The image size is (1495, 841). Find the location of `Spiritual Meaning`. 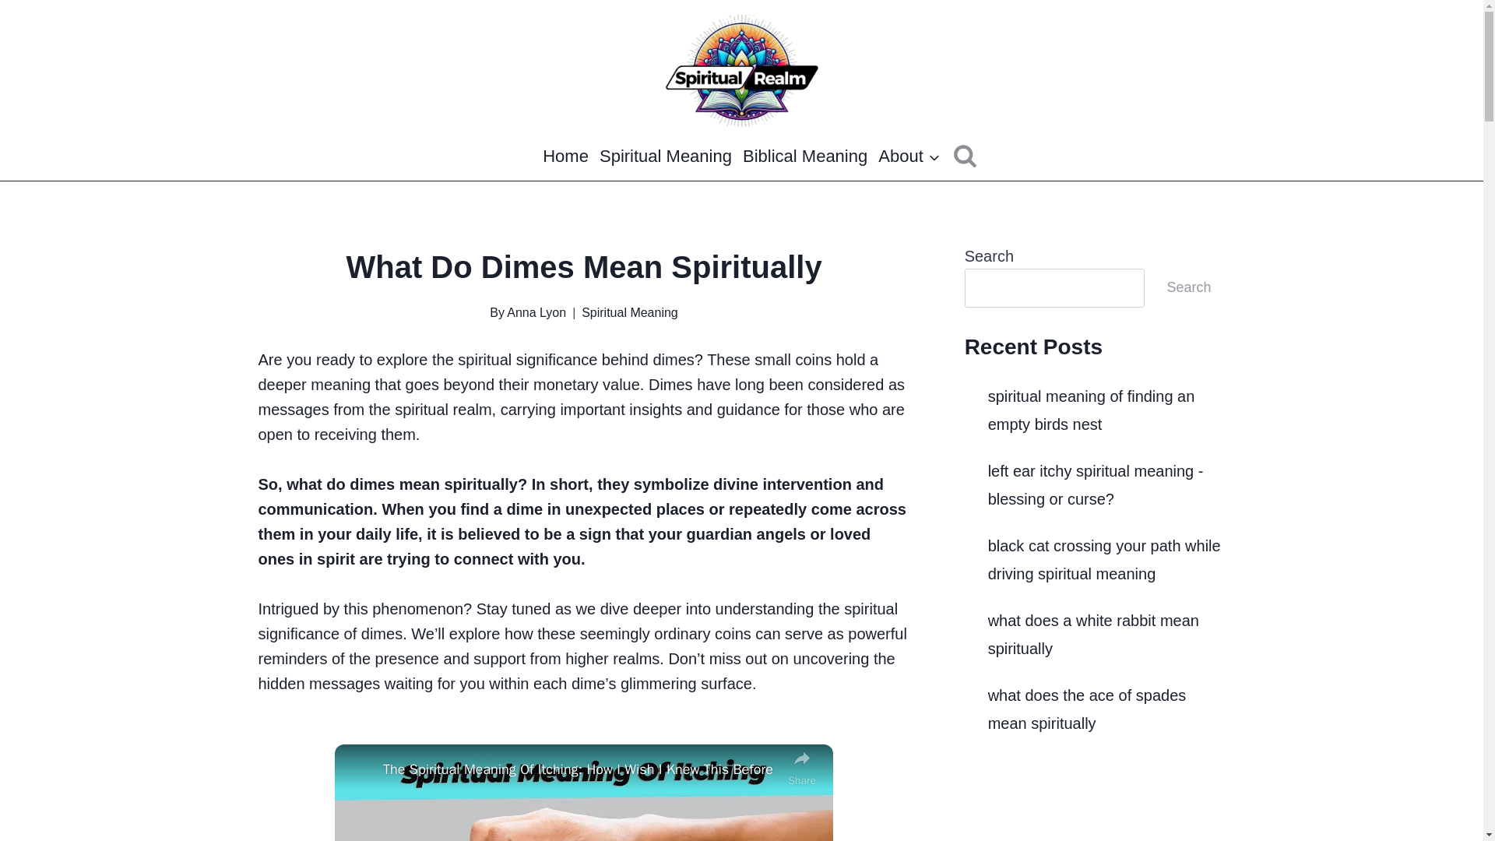

Spiritual Meaning is located at coordinates (665, 156).